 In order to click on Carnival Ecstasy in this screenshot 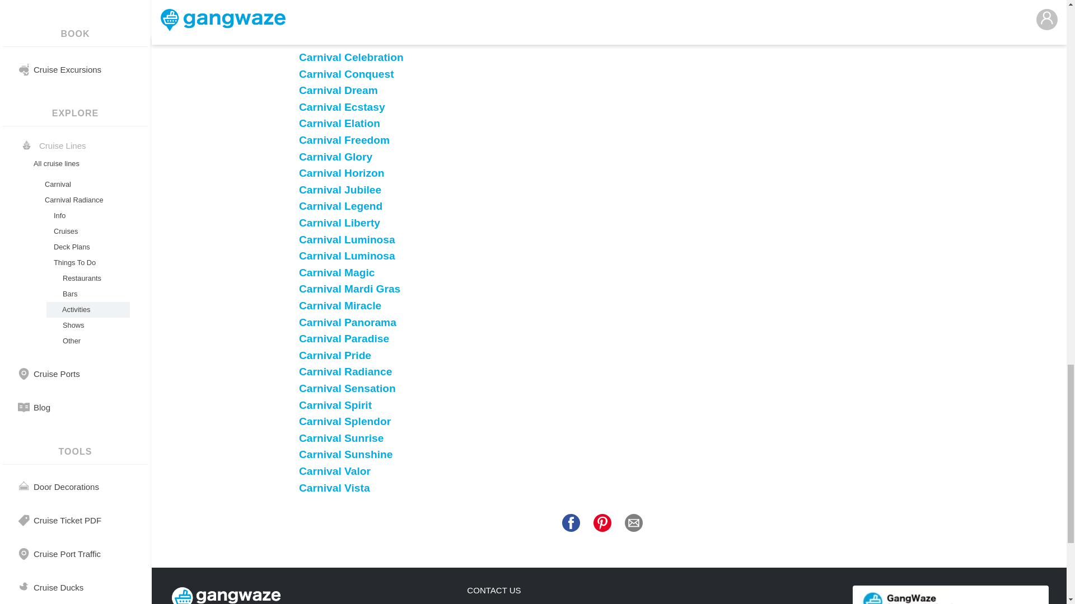, I will do `click(342, 107)`.